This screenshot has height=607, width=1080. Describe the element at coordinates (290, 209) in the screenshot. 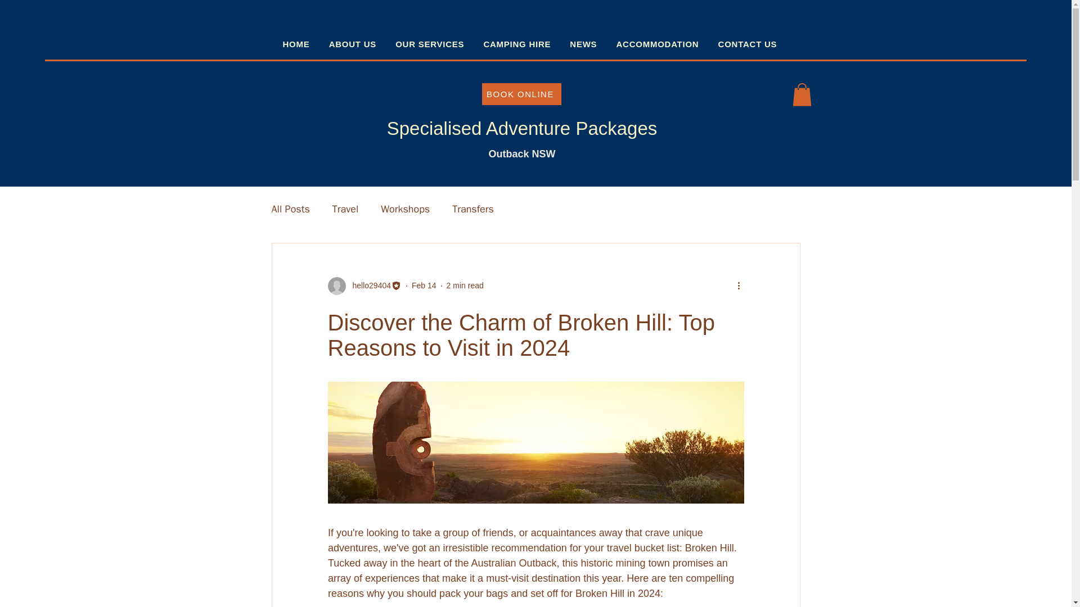

I see `All Posts` at that location.